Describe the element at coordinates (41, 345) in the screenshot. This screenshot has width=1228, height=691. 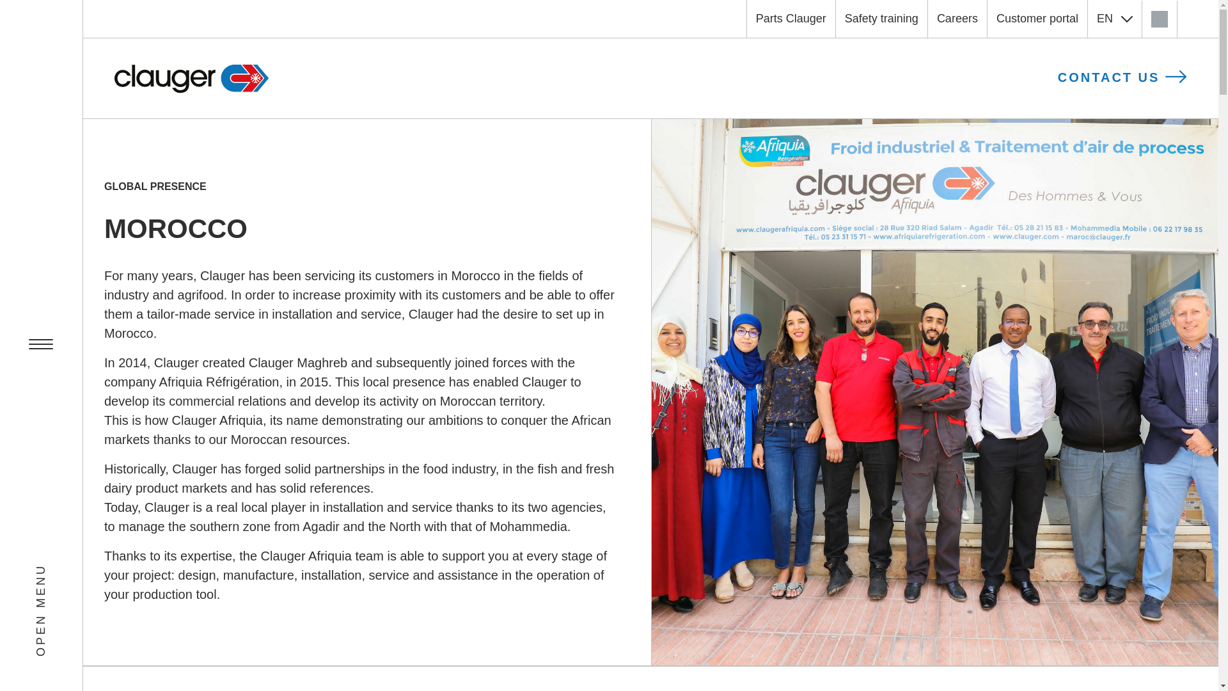
I see `Open menu` at that location.